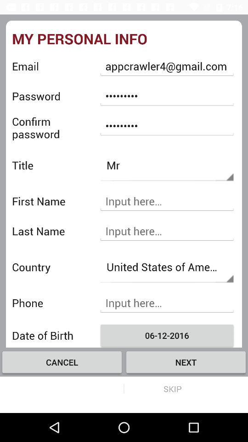 The width and height of the screenshot is (248, 442). What do you see at coordinates (167, 303) in the screenshot?
I see `enter the phone number` at bounding box center [167, 303].